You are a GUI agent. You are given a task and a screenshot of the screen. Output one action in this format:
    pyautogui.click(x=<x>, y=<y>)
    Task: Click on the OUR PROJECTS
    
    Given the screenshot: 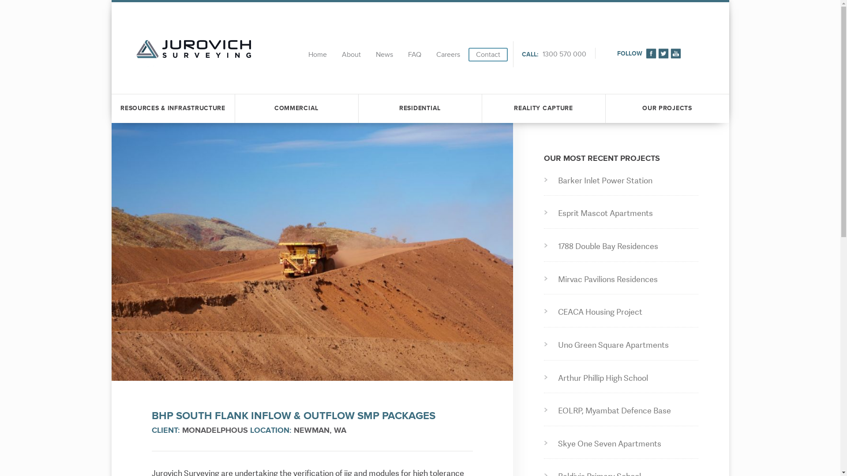 What is the action you would take?
    pyautogui.click(x=667, y=108)
    